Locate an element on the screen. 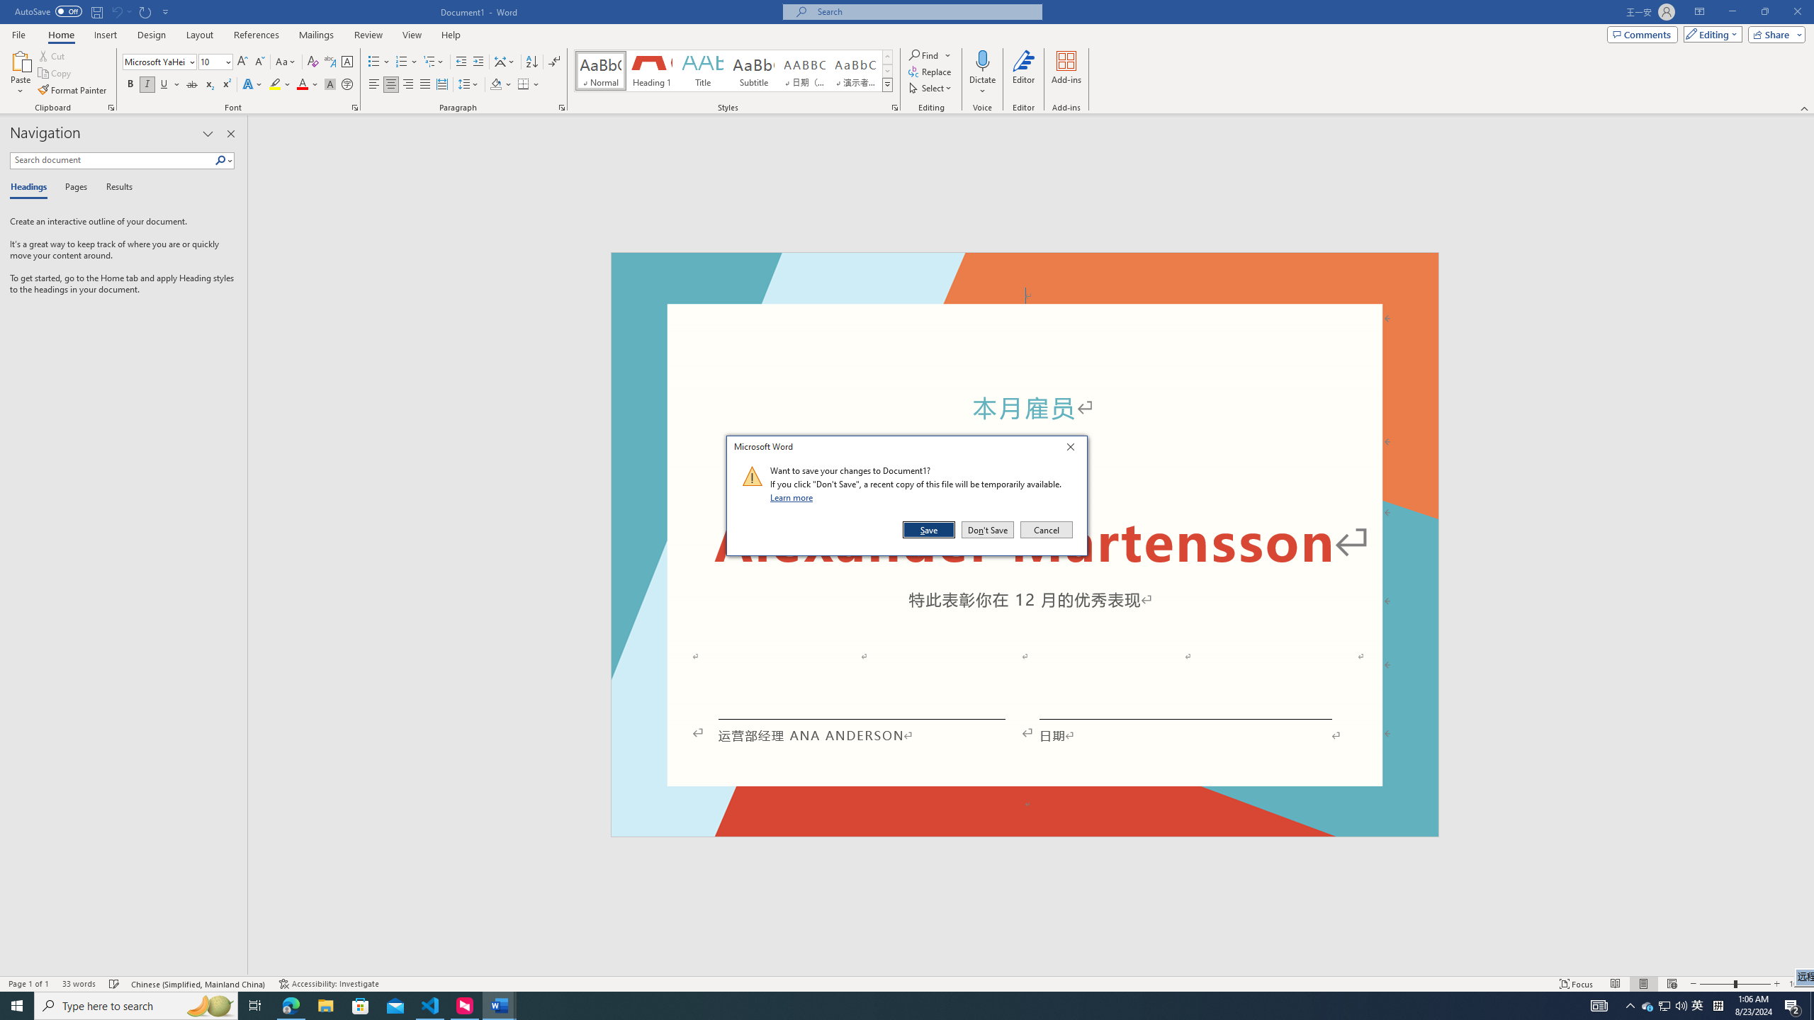  Text Effects and Typography is located at coordinates (252, 85).